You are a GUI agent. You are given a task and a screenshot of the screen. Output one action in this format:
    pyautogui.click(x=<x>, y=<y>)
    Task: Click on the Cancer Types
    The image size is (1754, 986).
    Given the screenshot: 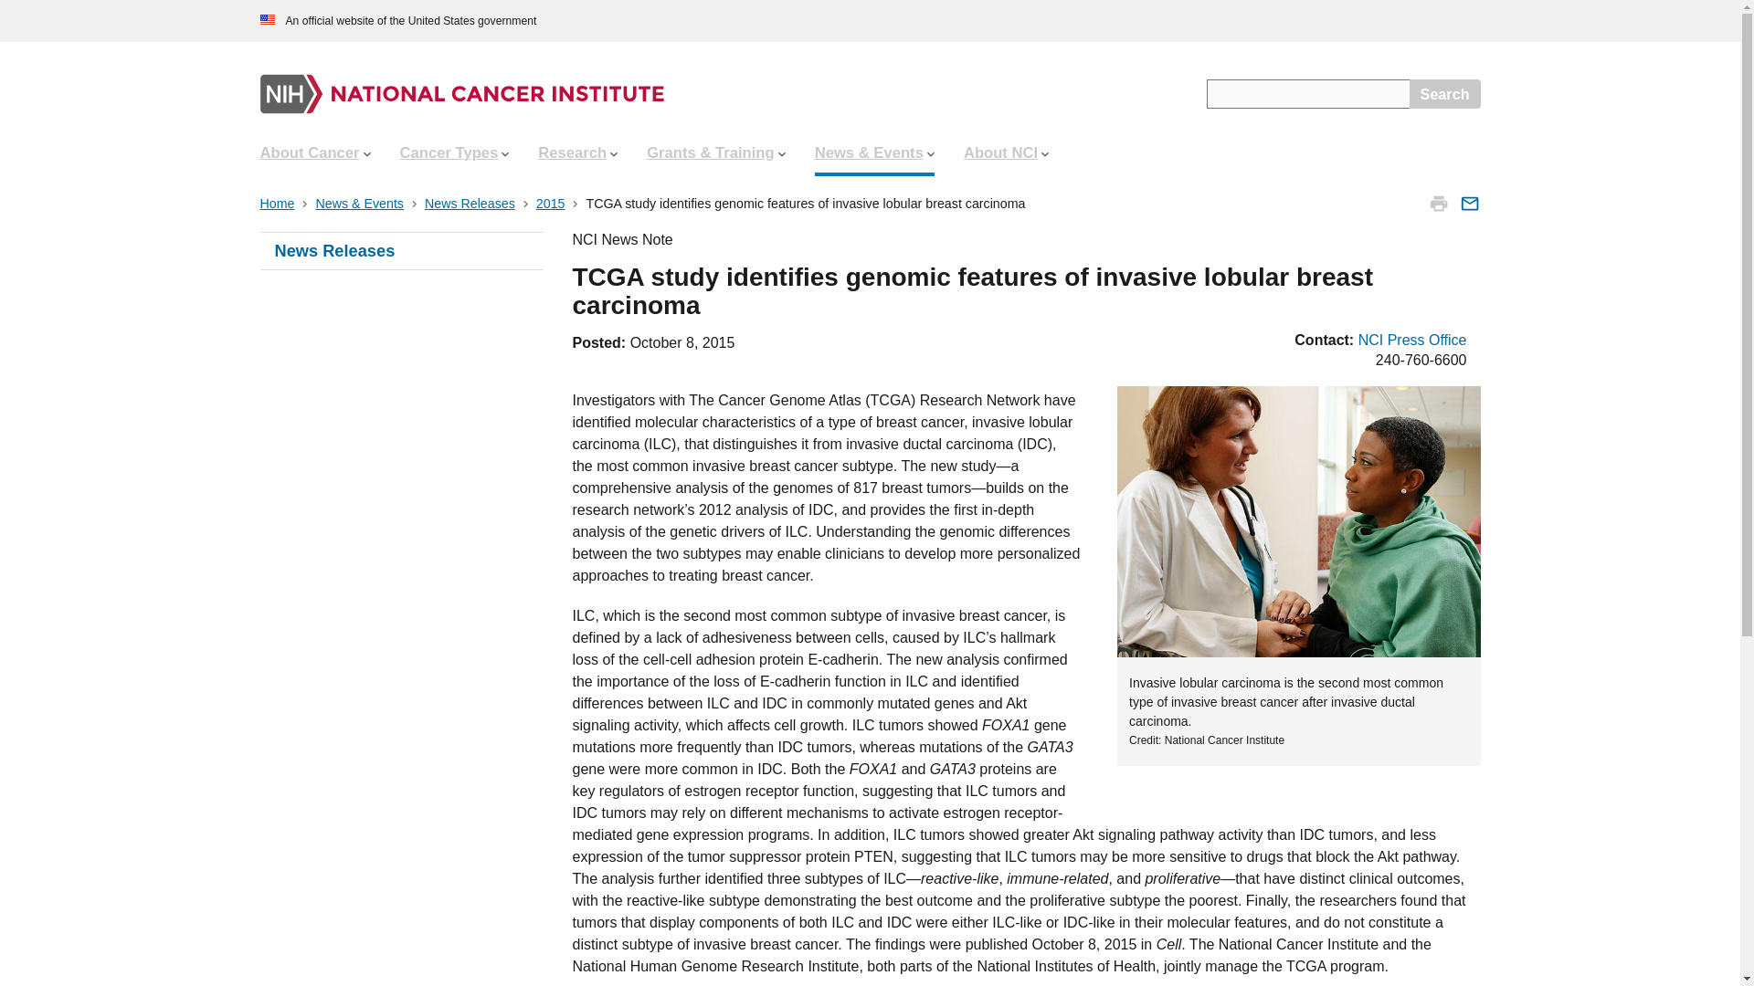 What is the action you would take?
    pyautogui.click(x=455, y=153)
    